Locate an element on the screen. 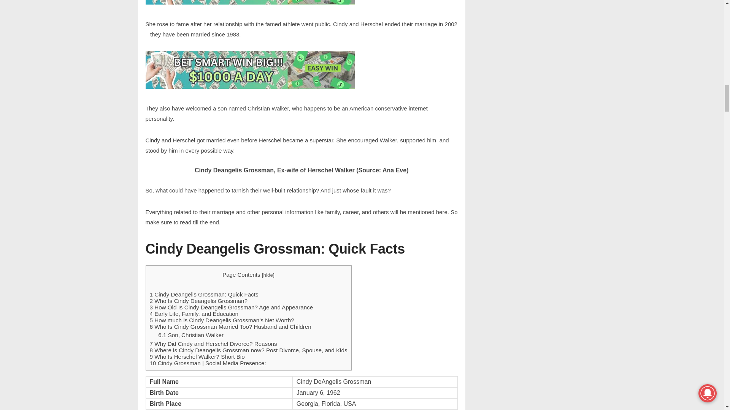 The height and width of the screenshot is (410, 730). hide is located at coordinates (268, 275).